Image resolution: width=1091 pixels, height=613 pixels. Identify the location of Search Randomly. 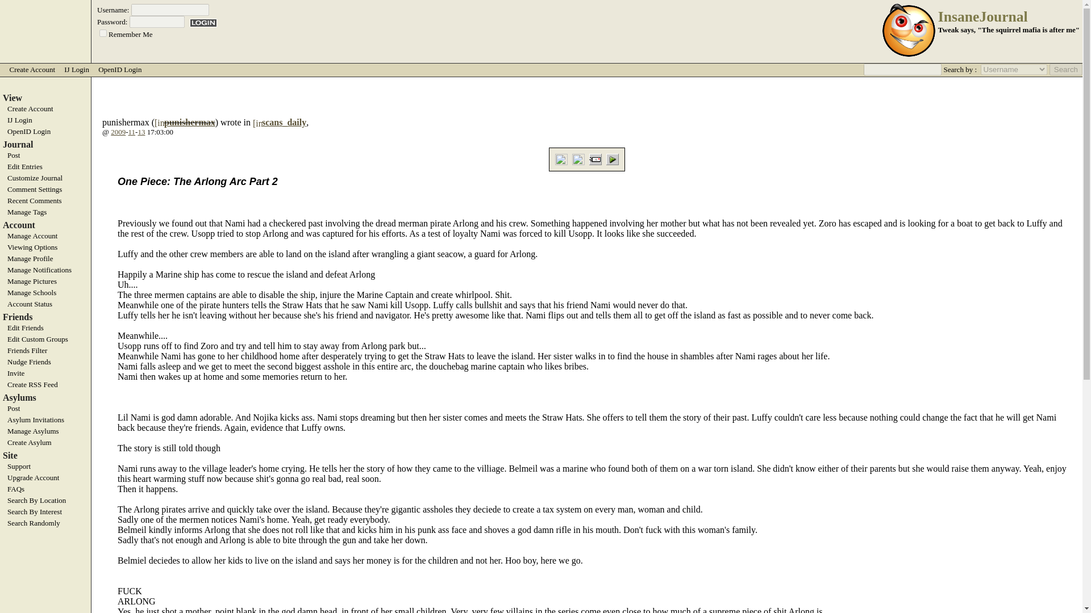
(45, 523).